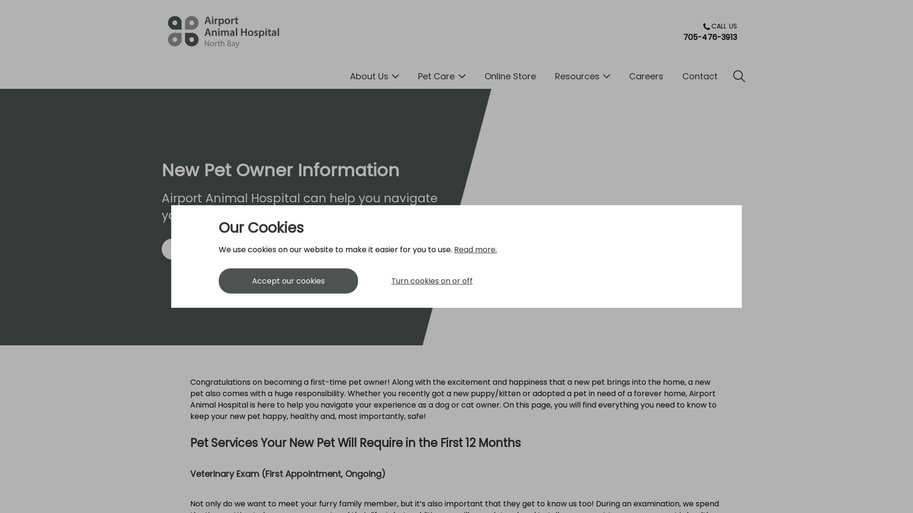 This screenshot has width=913, height=513. Describe the element at coordinates (510, 76) in the screenshot. I see `Online Store` at that location.